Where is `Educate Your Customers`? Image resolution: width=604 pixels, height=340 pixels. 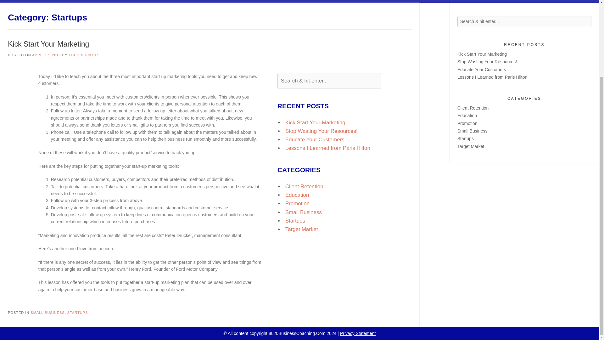 Educate Your Customers is located at coordinates (315, 139).